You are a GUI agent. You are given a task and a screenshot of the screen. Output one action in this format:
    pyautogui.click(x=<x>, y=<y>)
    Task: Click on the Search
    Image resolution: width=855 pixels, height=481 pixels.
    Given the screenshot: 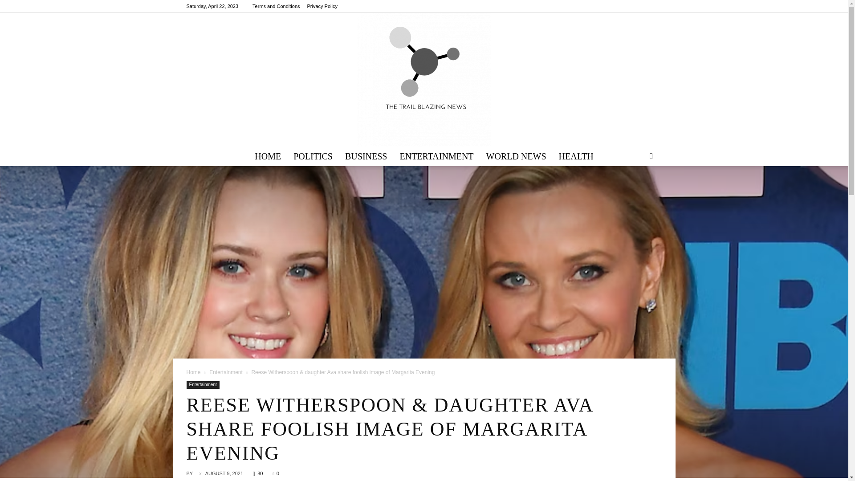 What is the action you would take?
    pyautogui.click(x=637, y=191)
    